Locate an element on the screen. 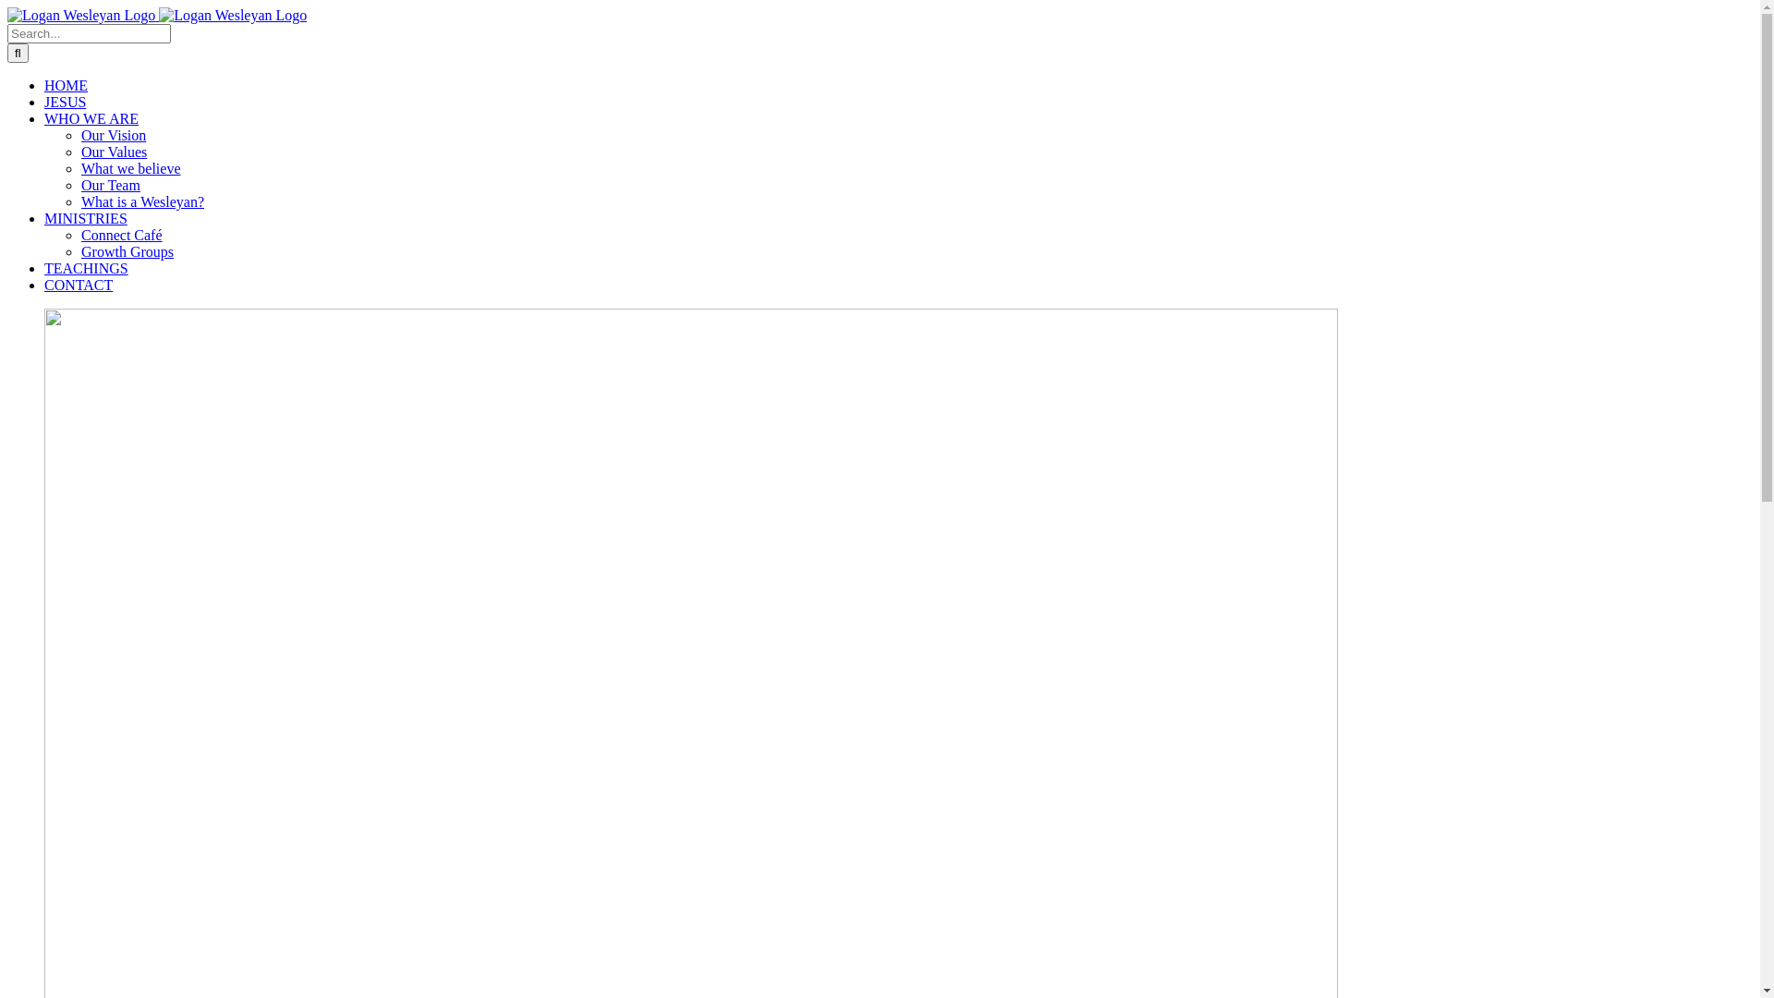 This screenshot has width=1774, height=998. HOME is located at coordinates (67, 85).